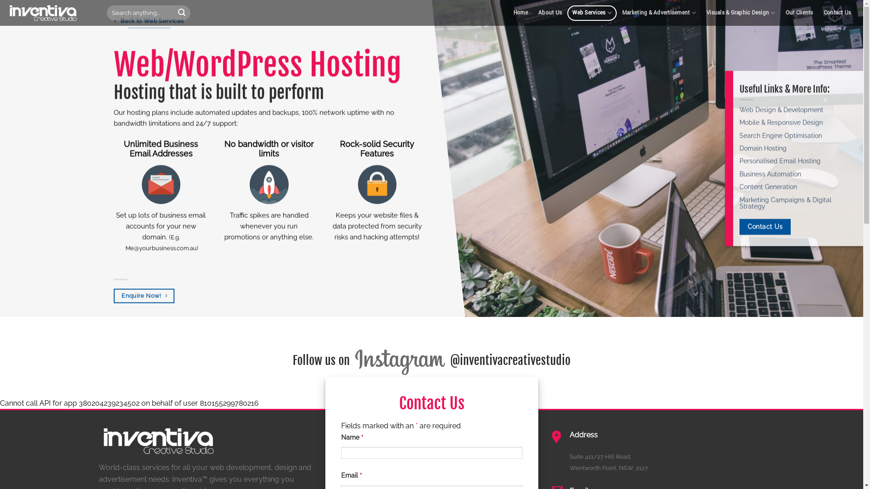 The image size is (870, 489). What do you see at coordinates (765, 227) in the screenshot?
I see `Contact Us` at bounding box center [765, 227].